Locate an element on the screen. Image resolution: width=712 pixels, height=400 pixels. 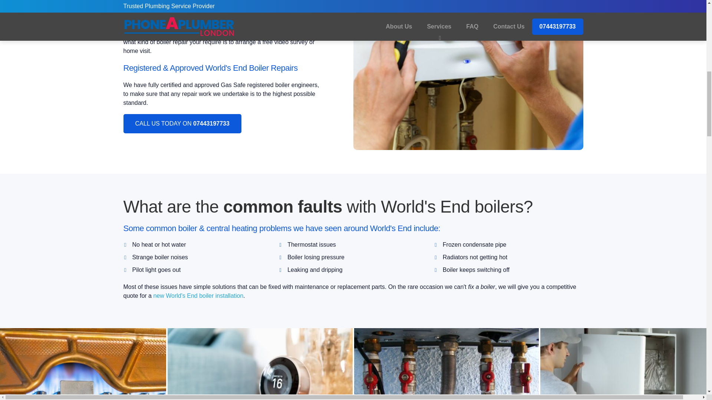
CALL US TODAY ON 07443197733 is located at coordinates (182, 123).